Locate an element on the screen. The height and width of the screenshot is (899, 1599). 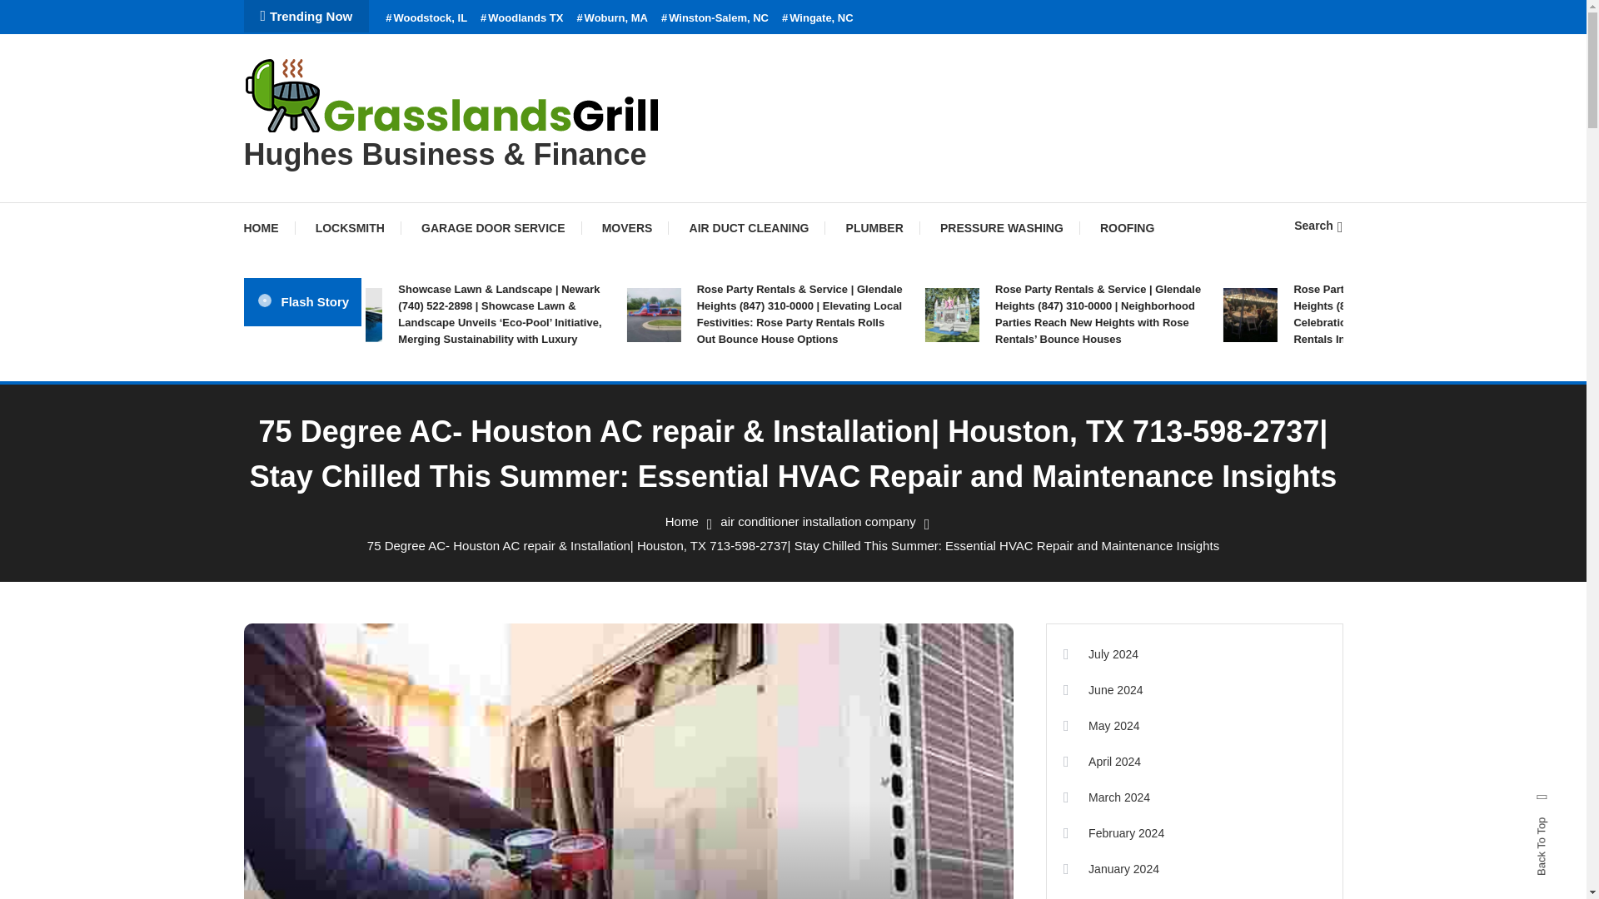
air conditioner installation company is located at coordinates (818, 521).